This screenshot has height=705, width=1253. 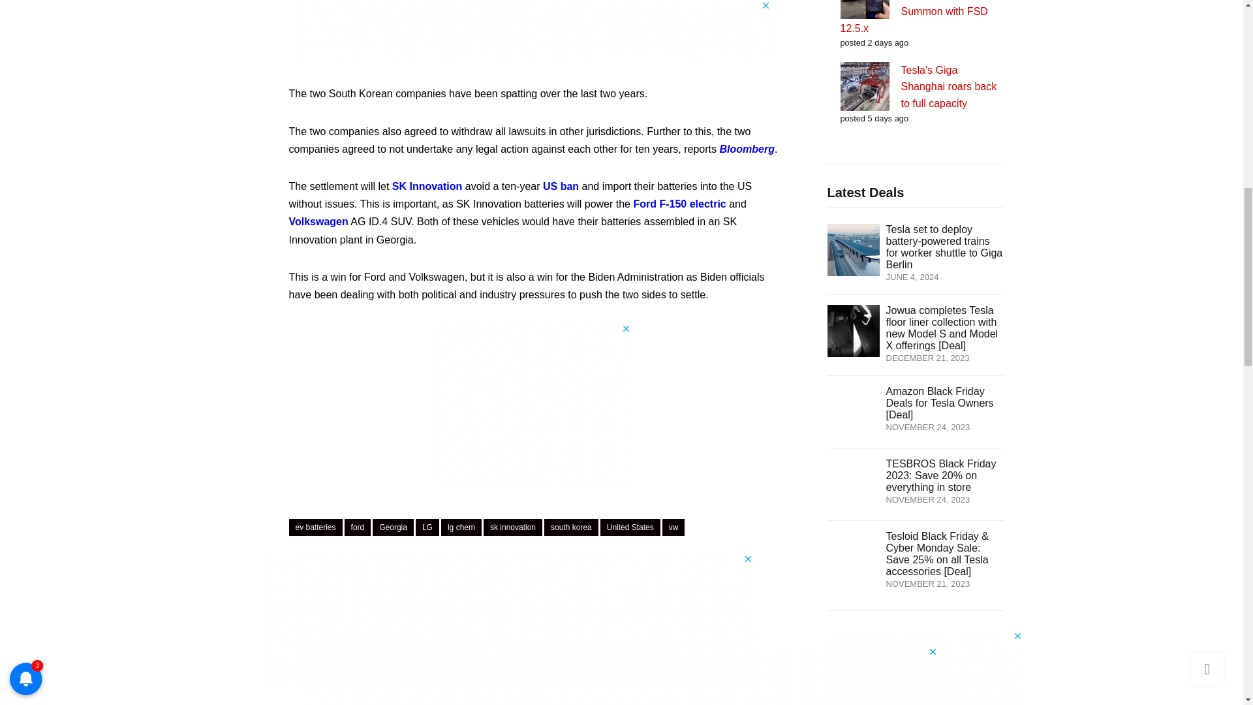 What do you see at coordinates (427, 185) in the screenshot?
I see `SK Innovation` at bounding box center [427, 185].